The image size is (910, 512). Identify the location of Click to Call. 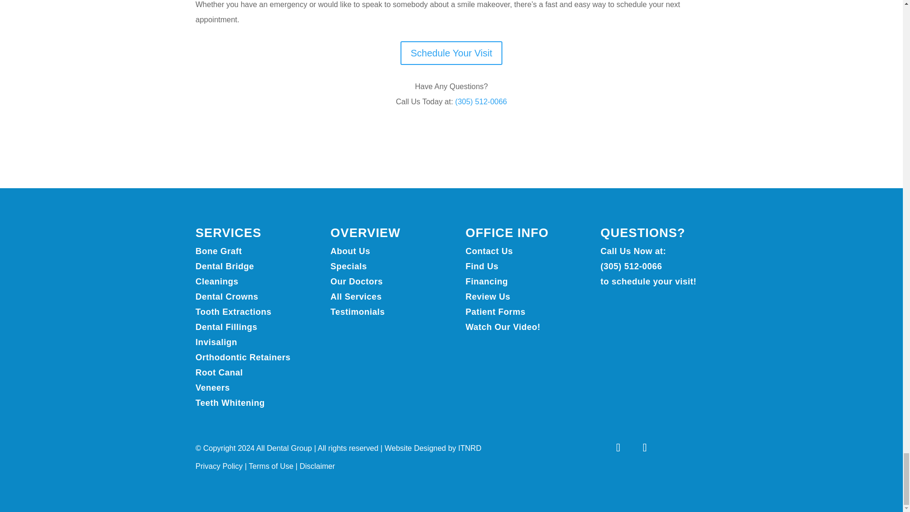
(481, 101).